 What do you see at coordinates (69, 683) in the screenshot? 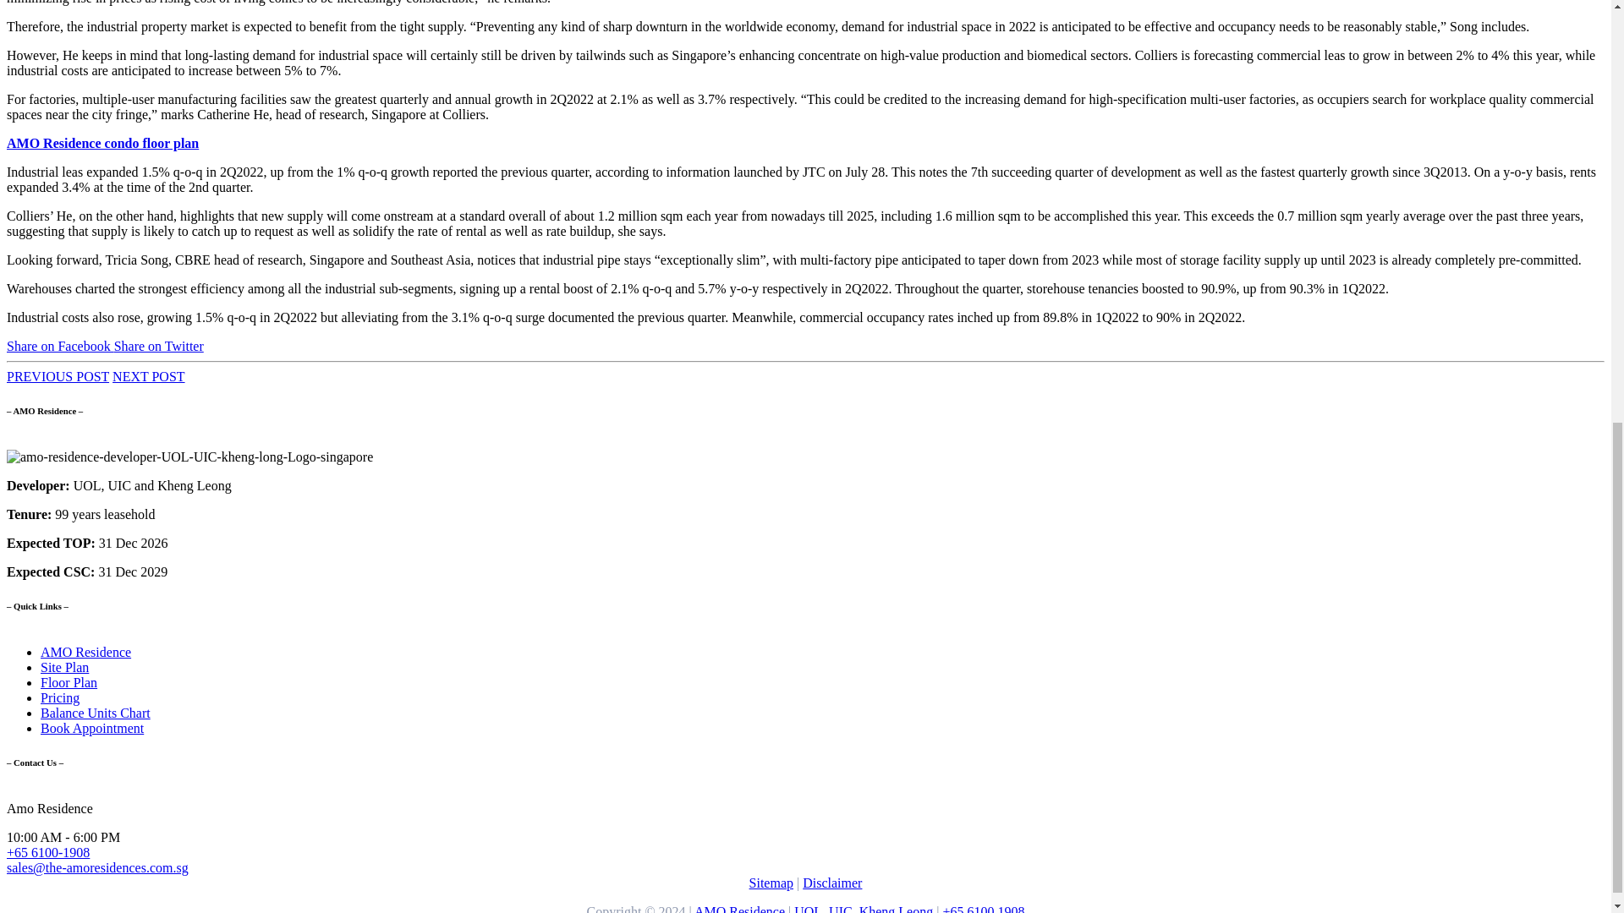
I see `Floor Plan` at bounding box center [69, 683].